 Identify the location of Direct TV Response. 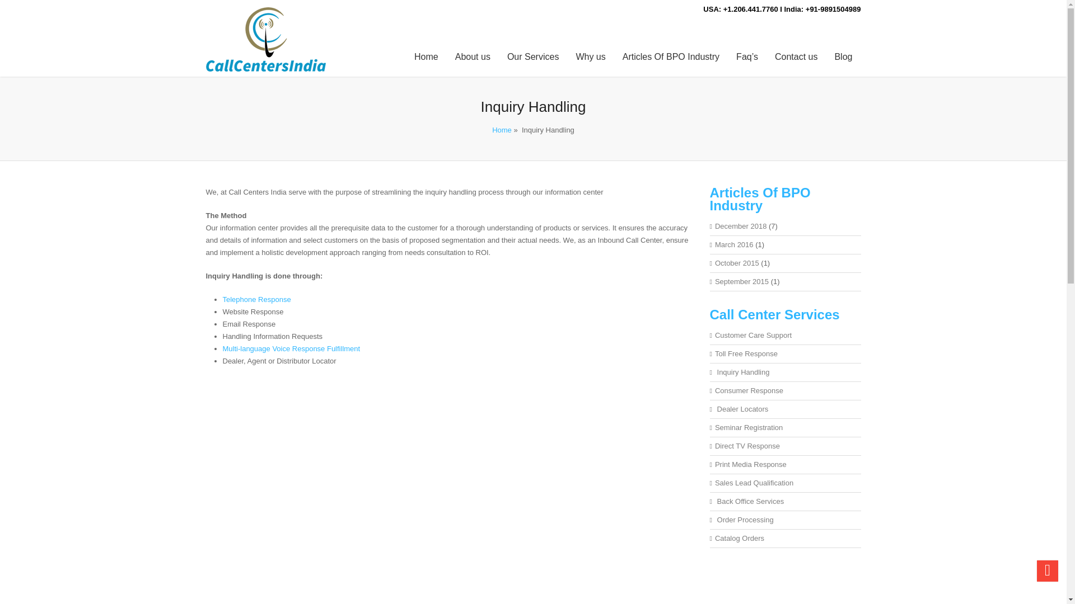
(747, 445).